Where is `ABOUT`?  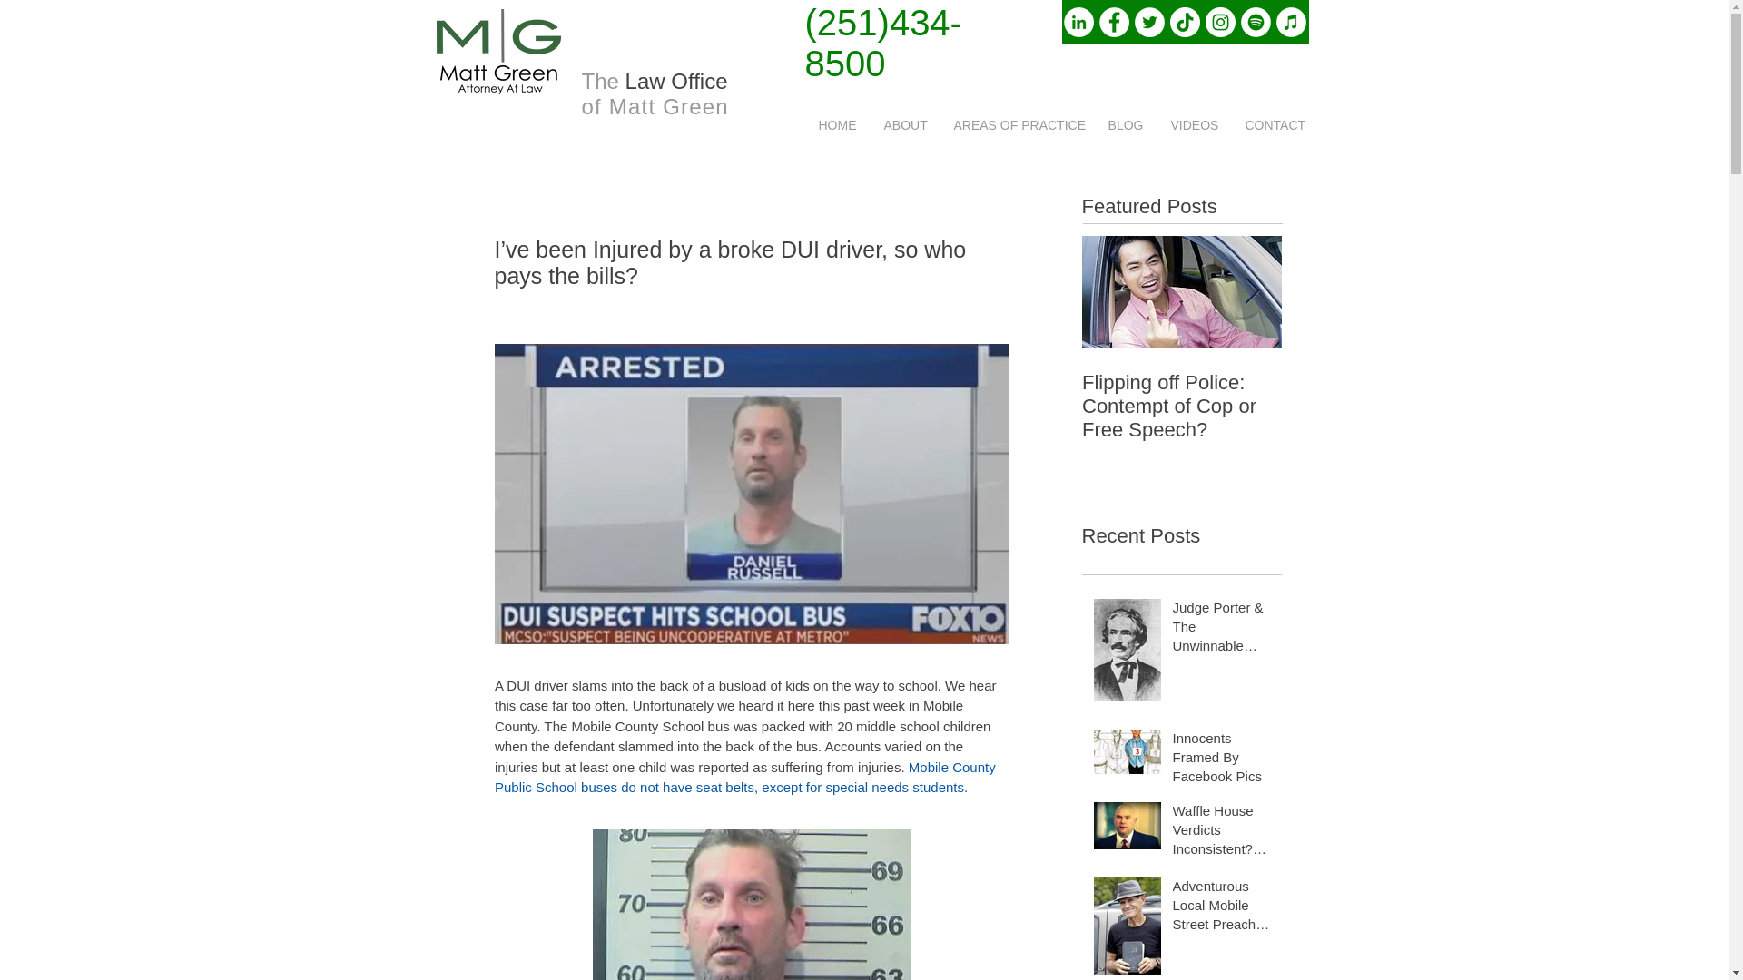 ABOUT is located at coordinates (904, 125).